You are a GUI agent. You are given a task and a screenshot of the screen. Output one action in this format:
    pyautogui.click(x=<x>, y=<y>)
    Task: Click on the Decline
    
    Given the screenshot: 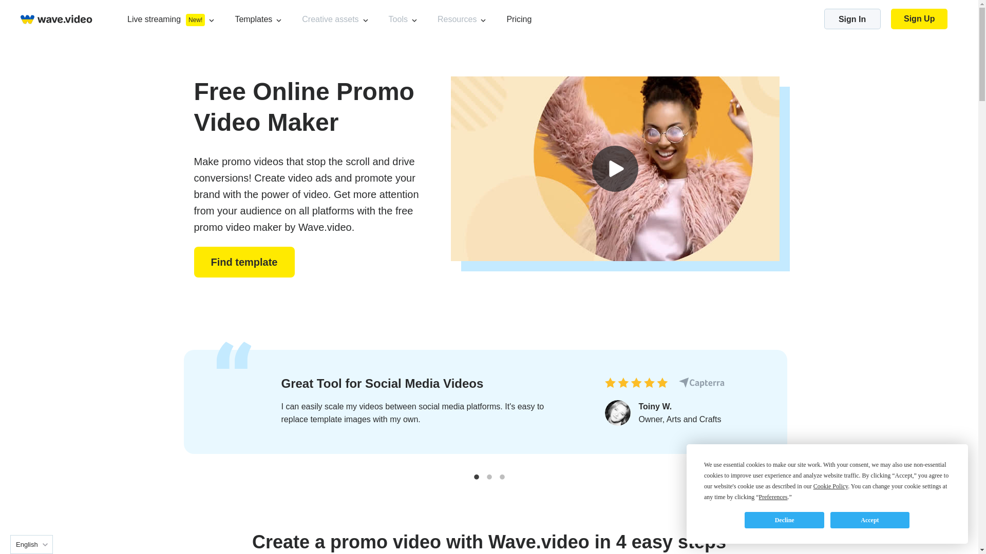 What is the action you would take?
    pyautogui.click(x=784, y=520)
    